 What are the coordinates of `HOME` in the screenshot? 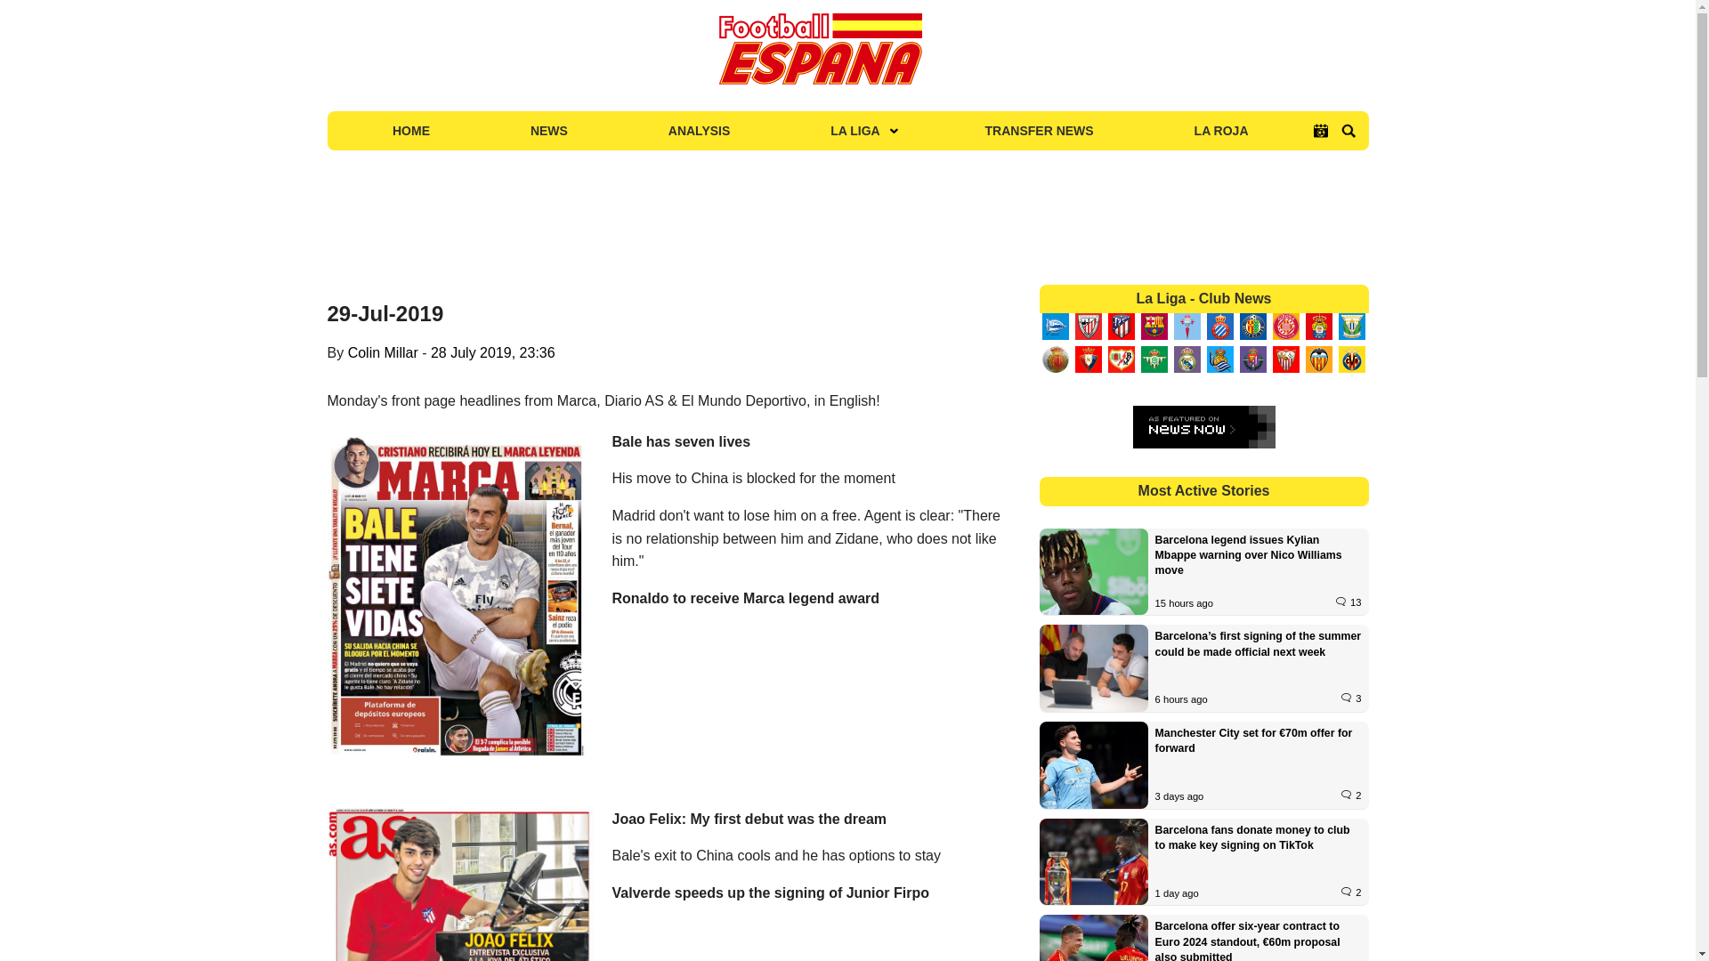 It's located at (411, 130).